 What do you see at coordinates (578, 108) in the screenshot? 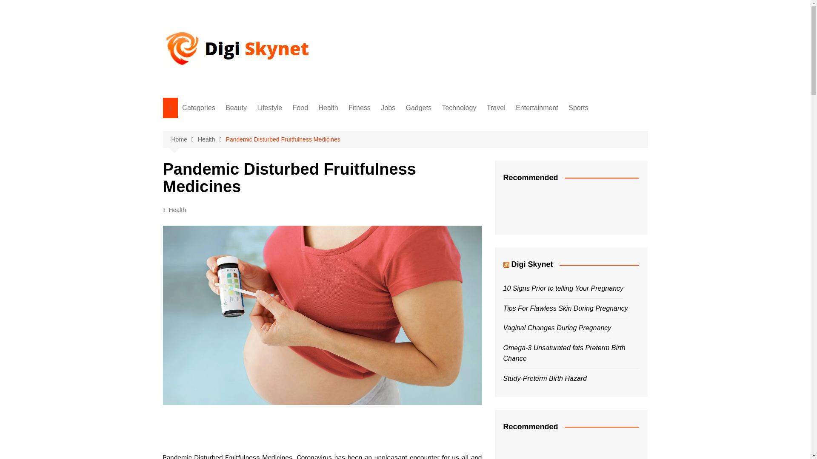
I see `Sports` at bounding box center [578, 108].